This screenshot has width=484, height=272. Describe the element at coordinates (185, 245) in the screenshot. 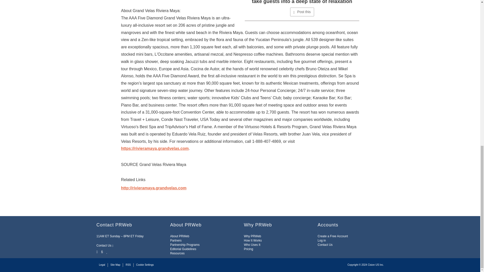

I see `Partnership Programs` at that location.